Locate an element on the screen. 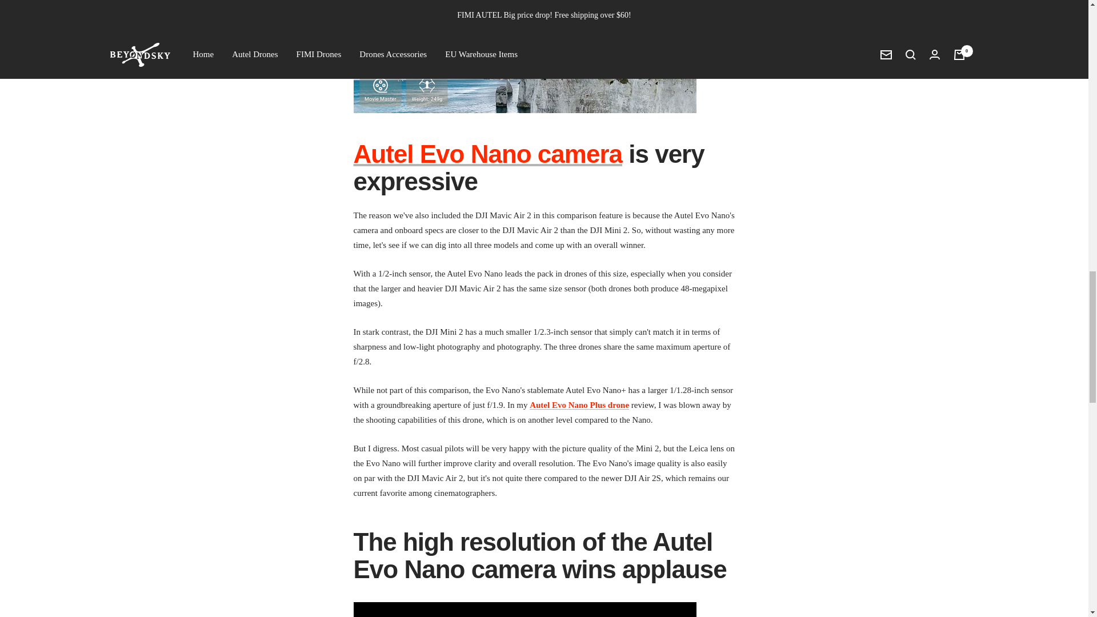 The height and width of the screenshot is (617, 1097). autel evo nano camera drone is located at coordinates (487, 154).